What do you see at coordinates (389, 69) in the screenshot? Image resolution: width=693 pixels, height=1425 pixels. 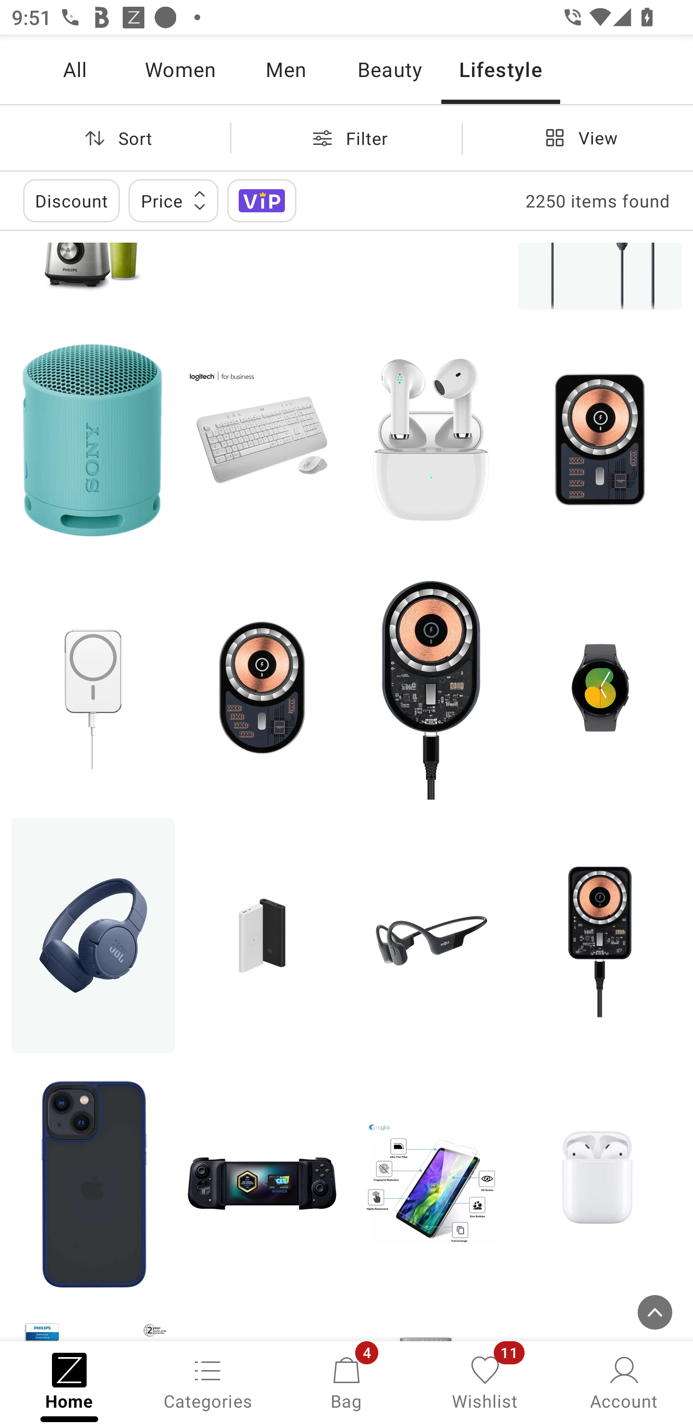 I see `Beauty` at bounding box center [389, 69].